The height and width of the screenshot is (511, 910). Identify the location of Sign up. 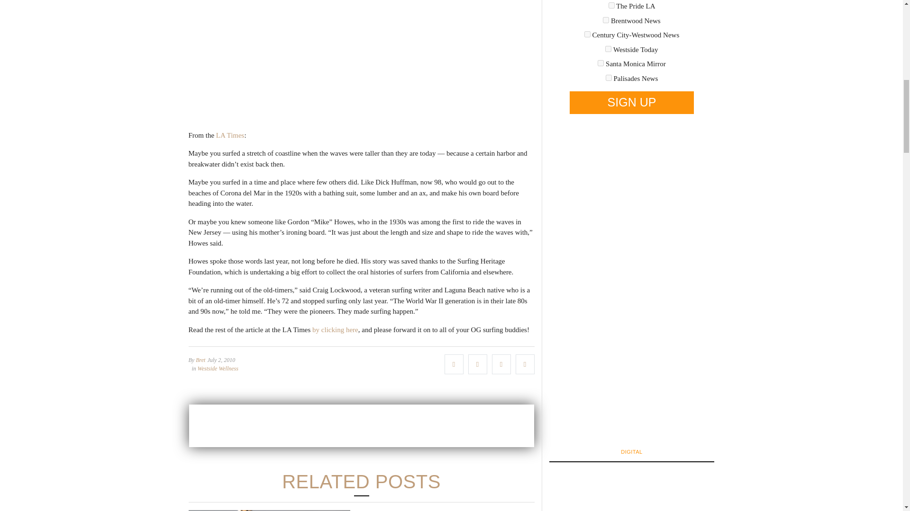
(631, 102).